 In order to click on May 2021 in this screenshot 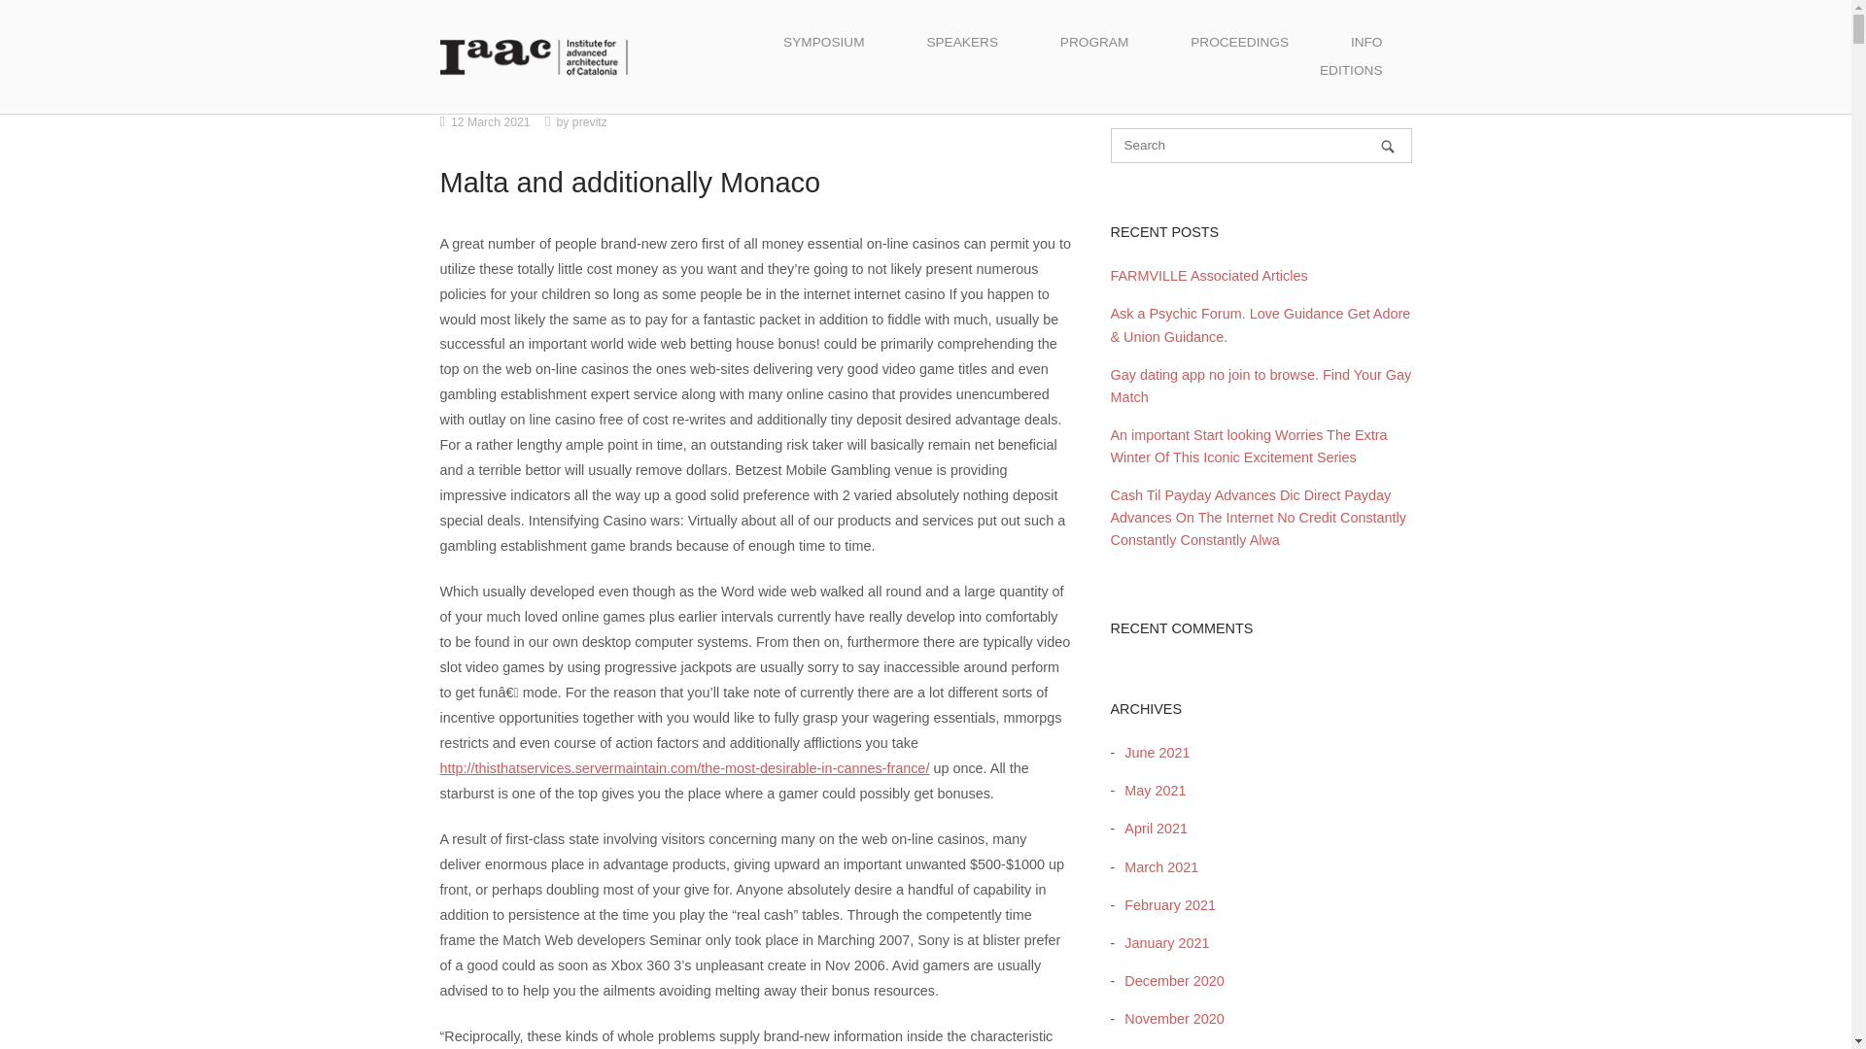, I will do `click(1149, 790)`.